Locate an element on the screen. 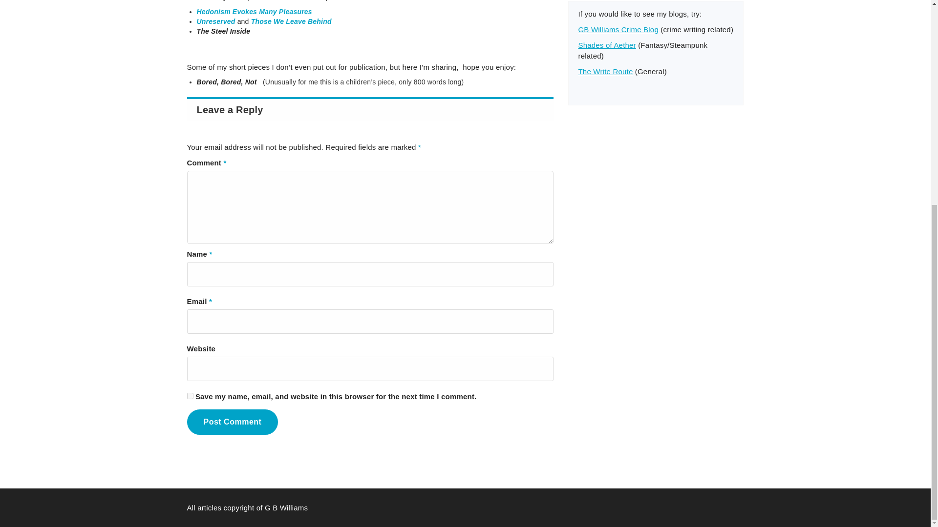 The height and width of the screenshot is (527, 938). yes is located at coordinates (190, 395).